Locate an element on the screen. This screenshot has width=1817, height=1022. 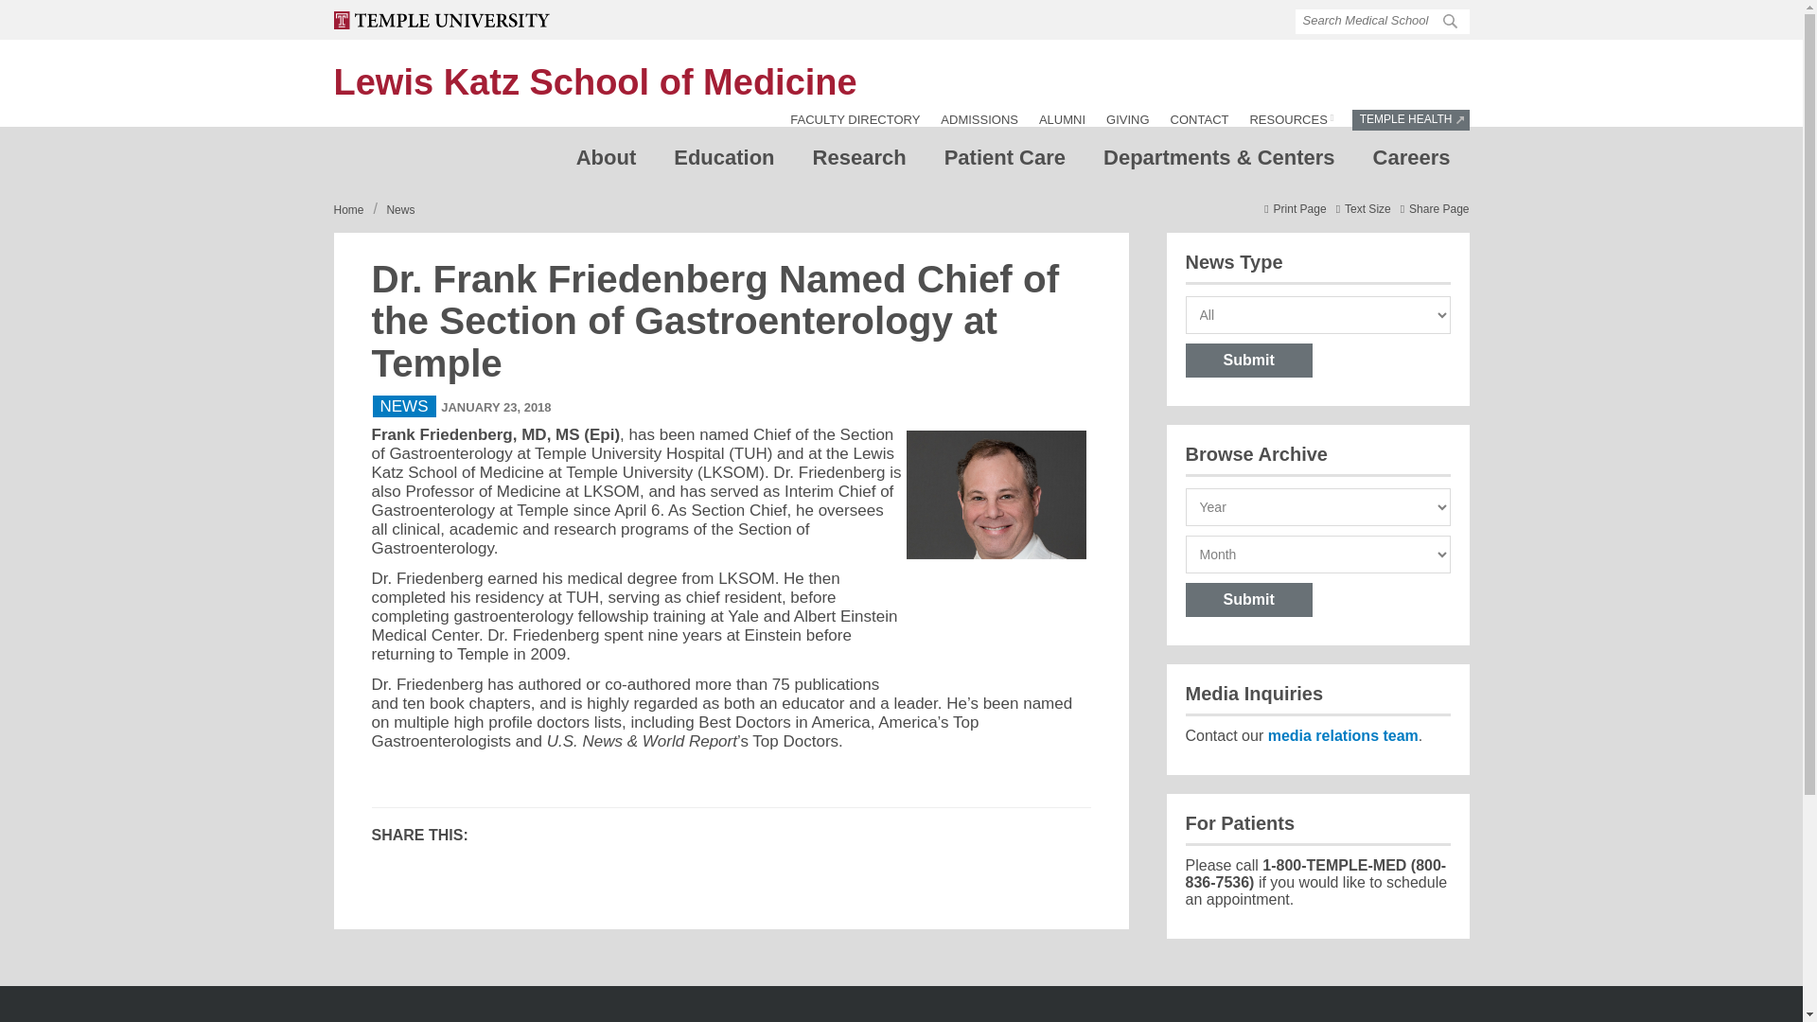
ALUMNI is located at coordinates (1291, 119).